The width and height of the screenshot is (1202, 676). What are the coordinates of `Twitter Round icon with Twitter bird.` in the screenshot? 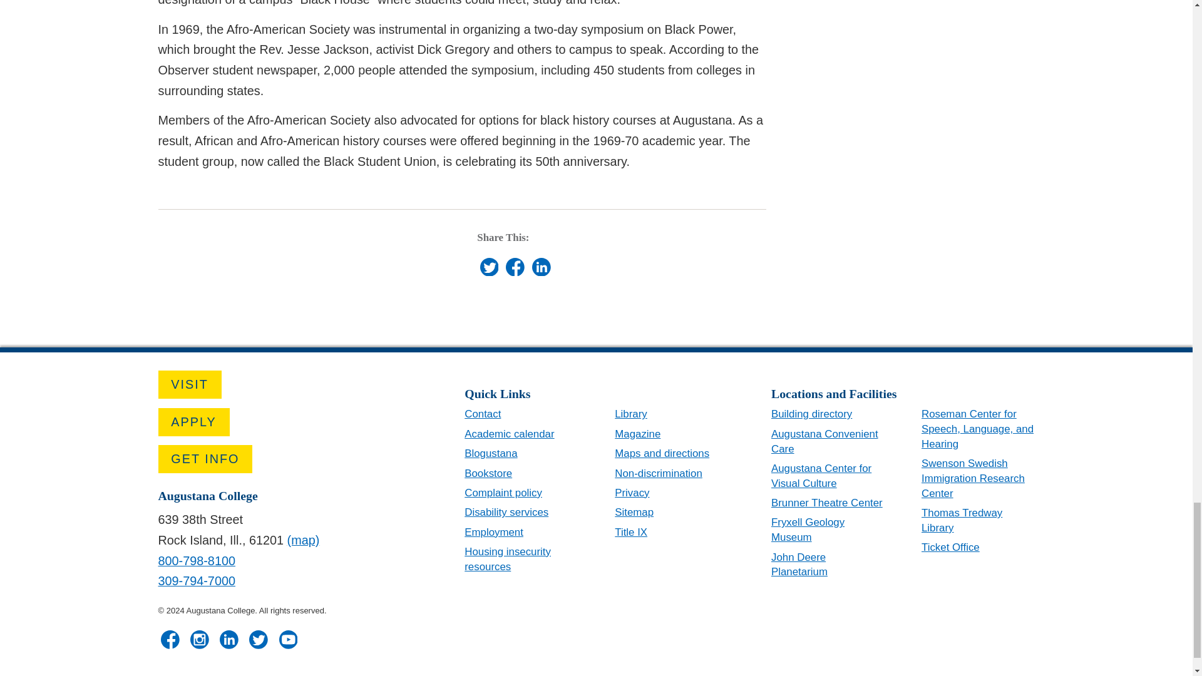 It's located at (489, 267).